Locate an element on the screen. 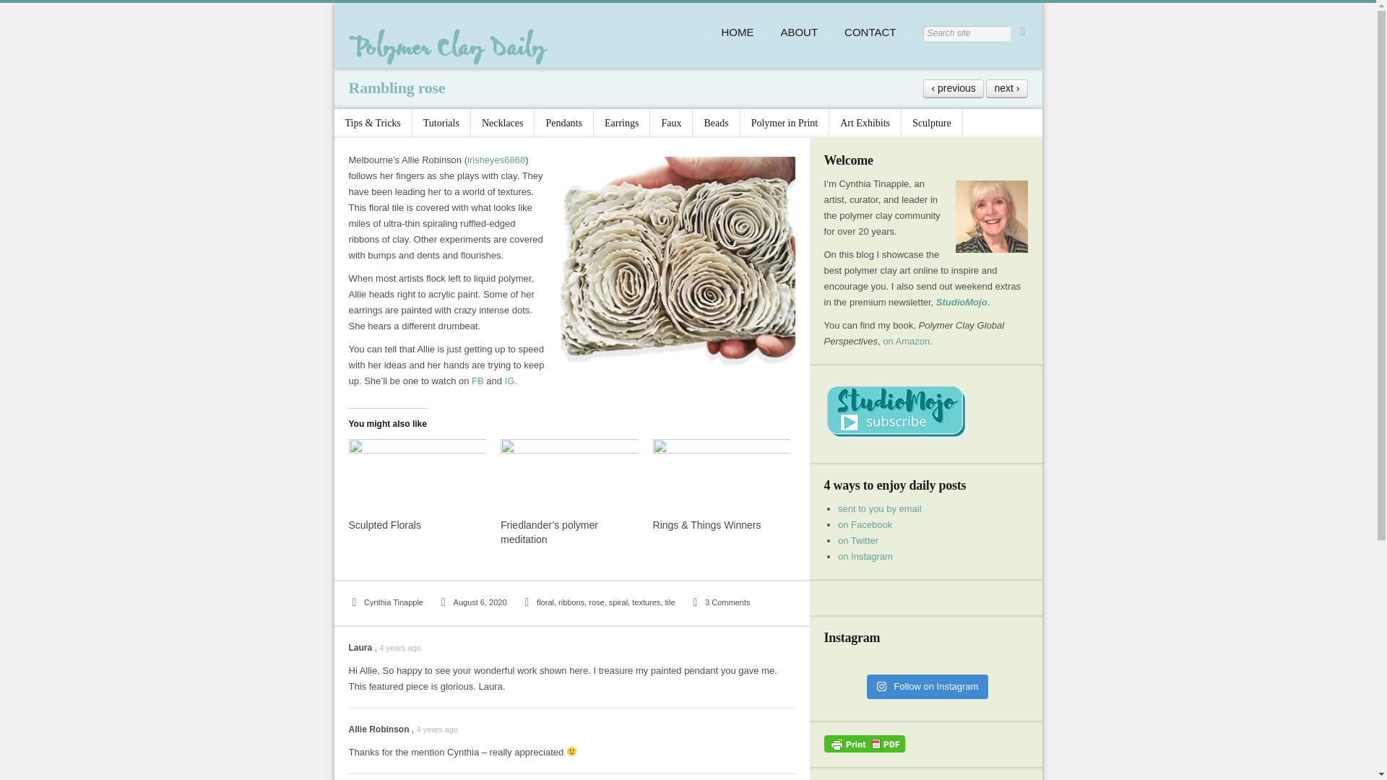  Sculpted Florals is located at coordinates (384, 525).